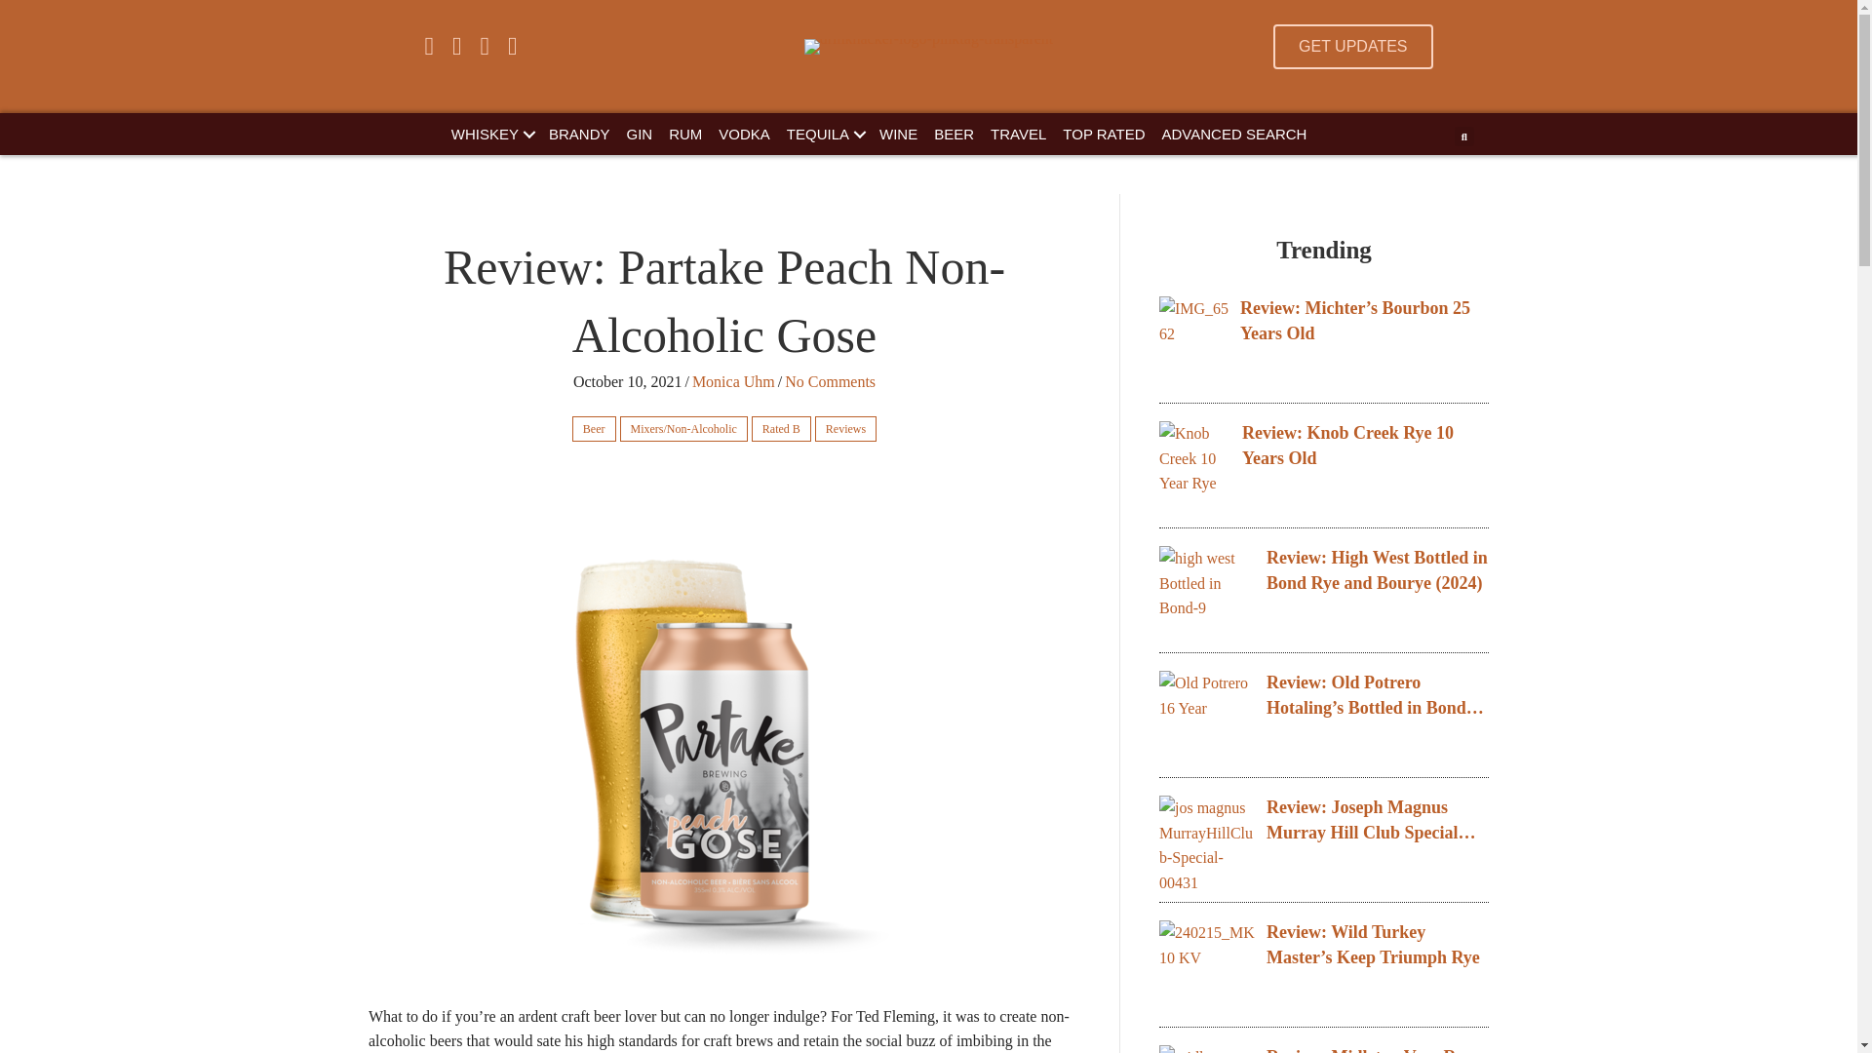  Describe the element at coordinates (684, 133) in the screenshot. I see `RUM` at that location.